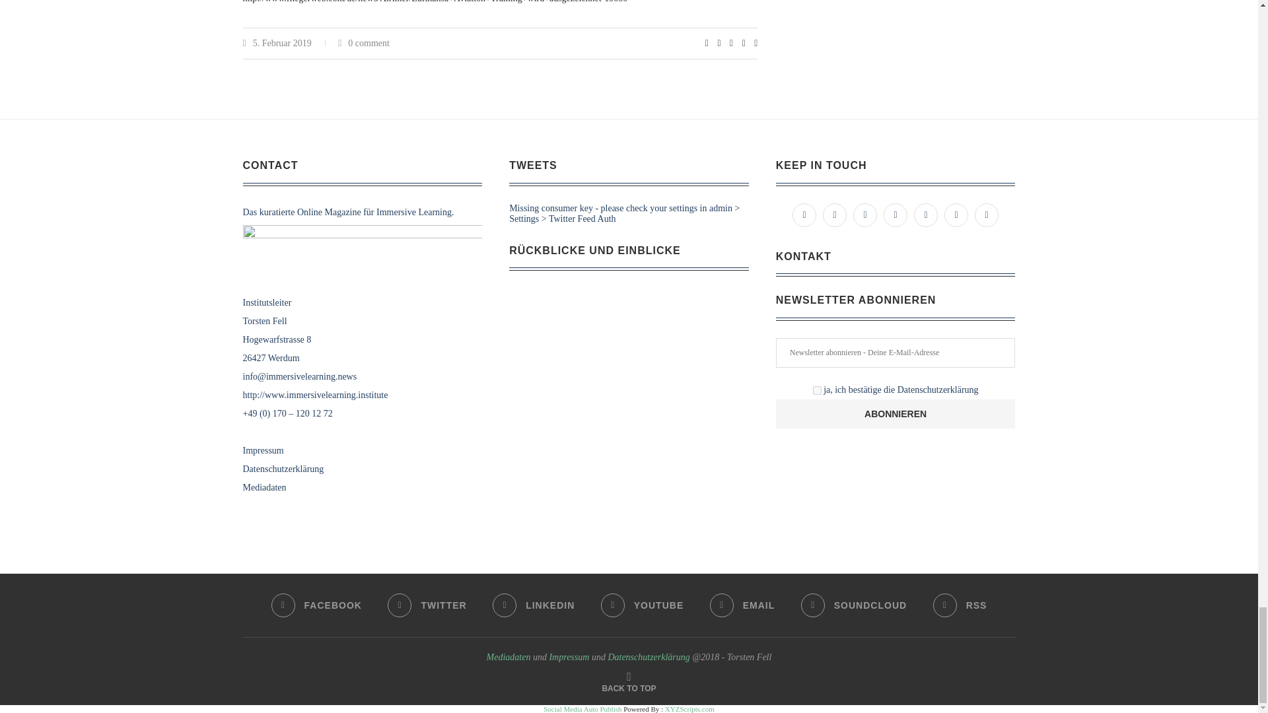 The width and height of the screenshot is (1268, 713). I want to click on 1, so click(817, 391).